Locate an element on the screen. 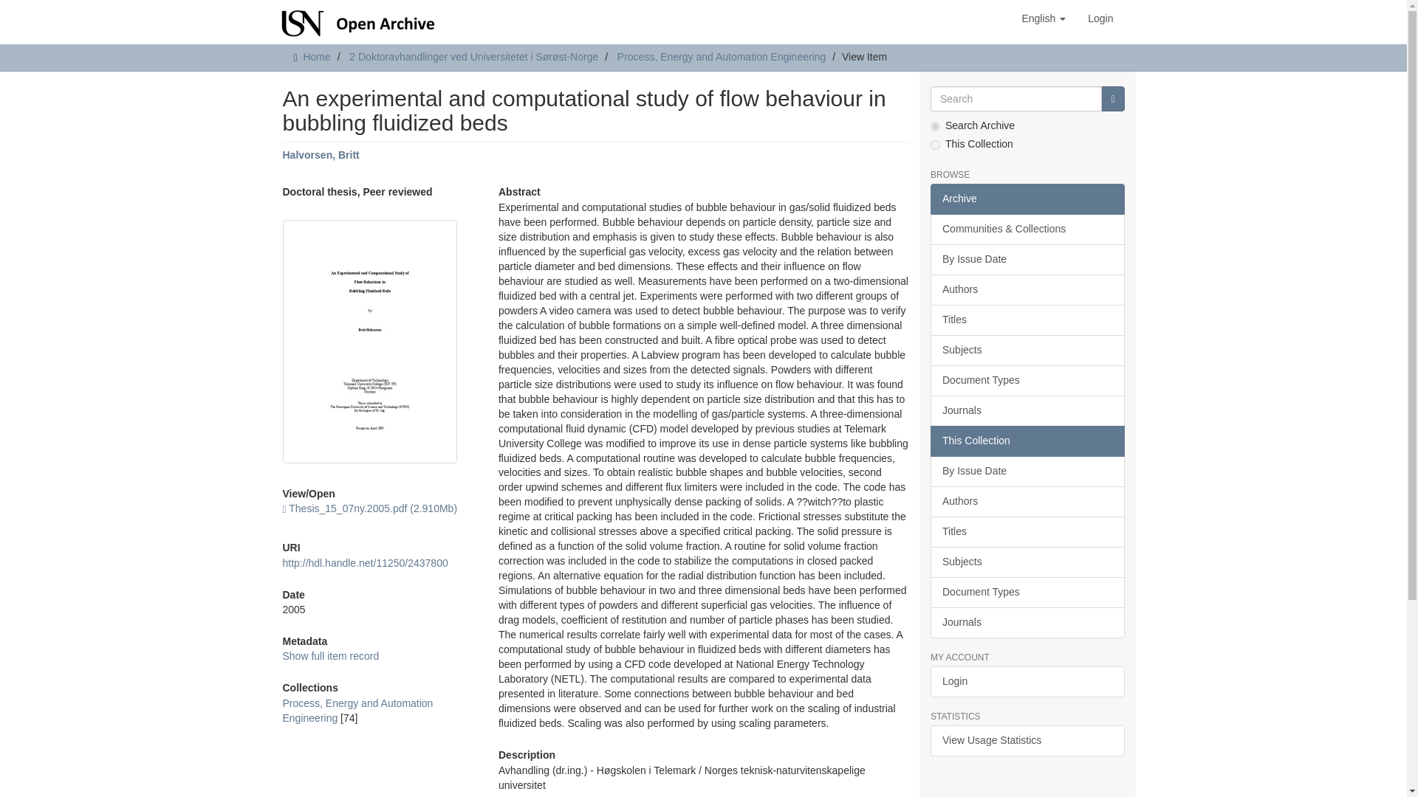  Halvorsen, Britt is located at coordinates (321, 155).